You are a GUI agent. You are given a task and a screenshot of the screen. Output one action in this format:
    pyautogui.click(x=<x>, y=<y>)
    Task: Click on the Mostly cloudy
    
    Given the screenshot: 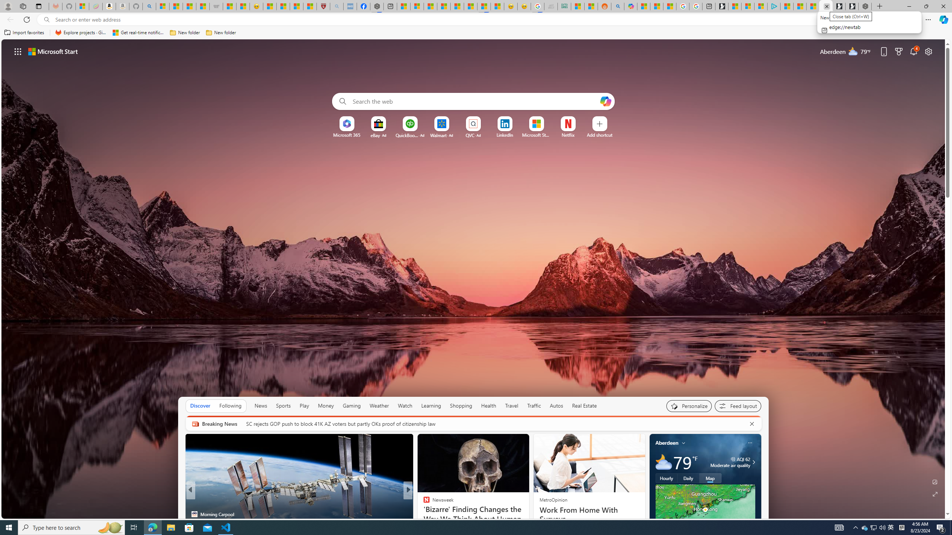 What is the action you would take?
    pyautogui.click(x=663, y=462)
    